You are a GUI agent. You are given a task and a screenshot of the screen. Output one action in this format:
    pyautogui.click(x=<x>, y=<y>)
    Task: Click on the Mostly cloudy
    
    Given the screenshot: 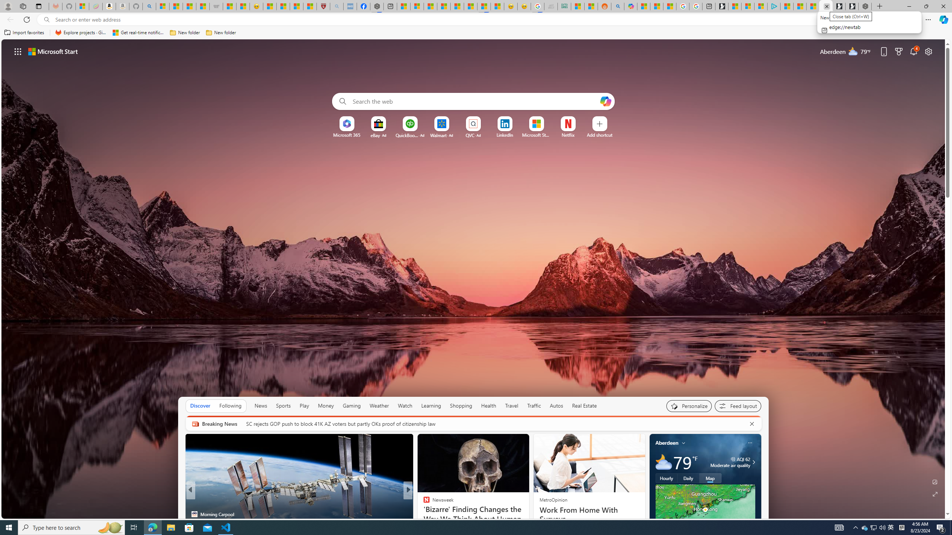 What is the action you would take?
    pyautogui.click(x=663, y=462)
    